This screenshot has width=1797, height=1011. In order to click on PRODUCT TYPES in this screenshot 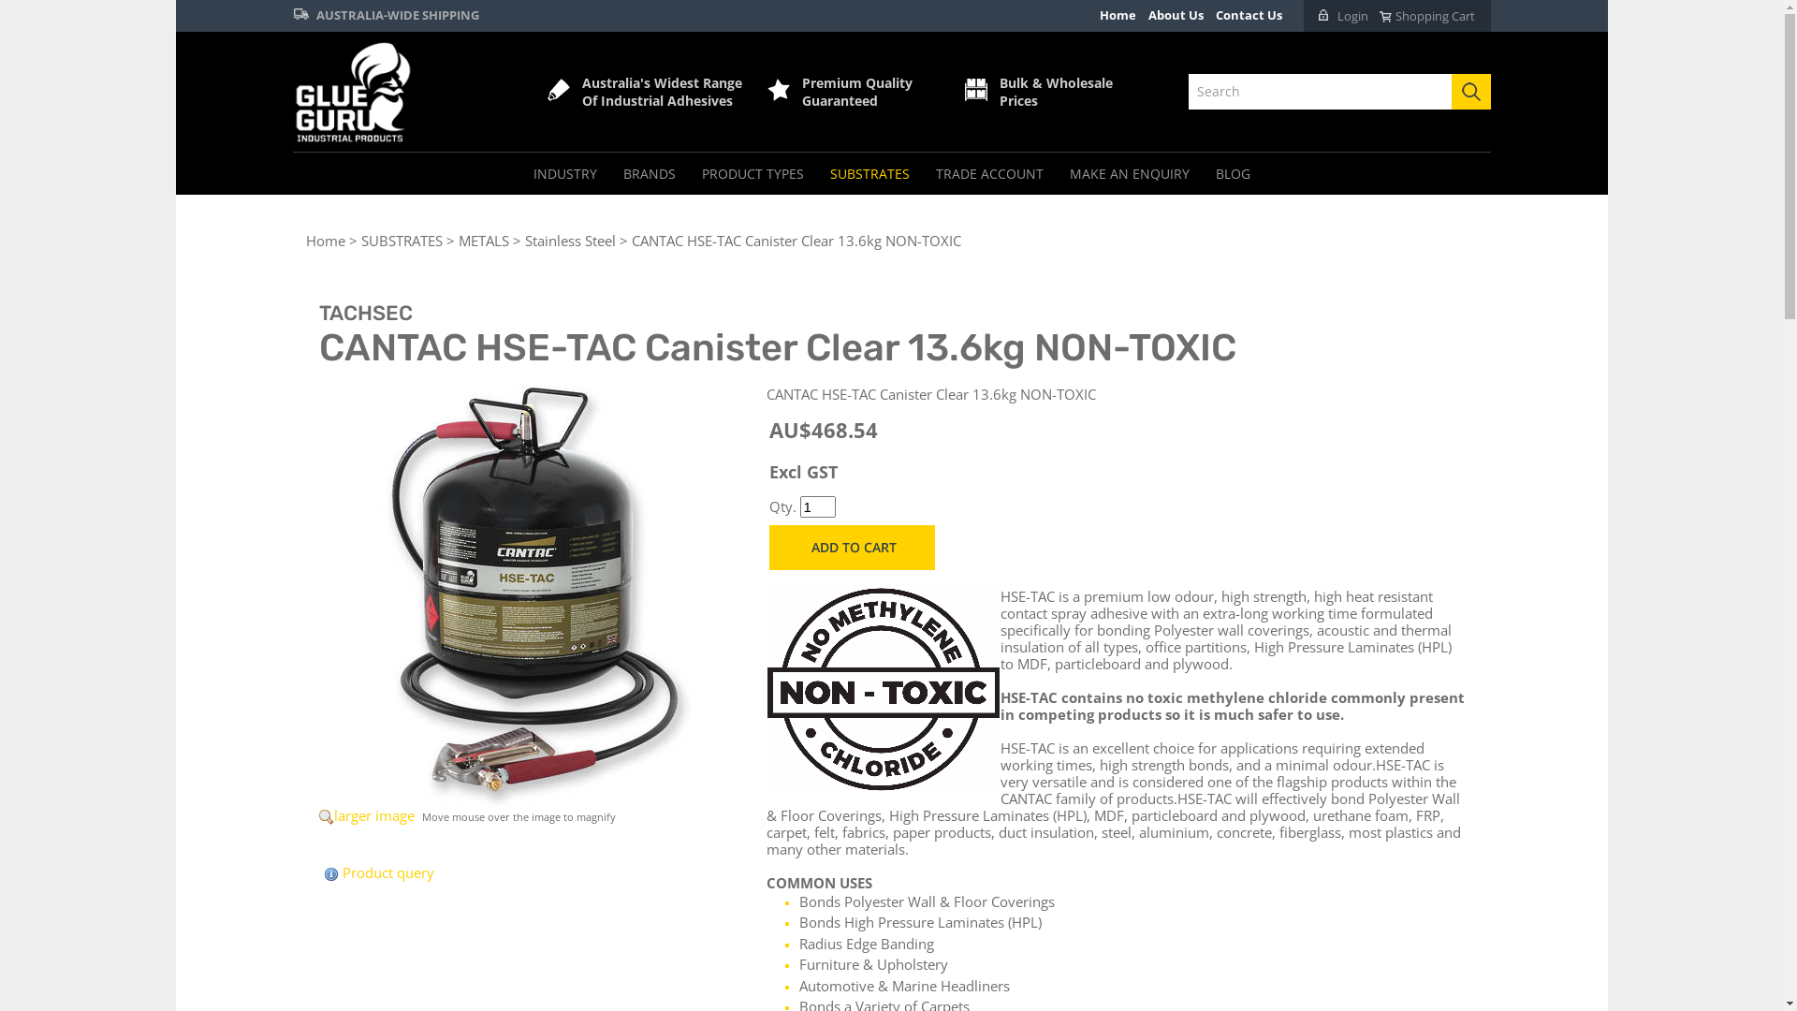, I will do `click(752, 174)`.